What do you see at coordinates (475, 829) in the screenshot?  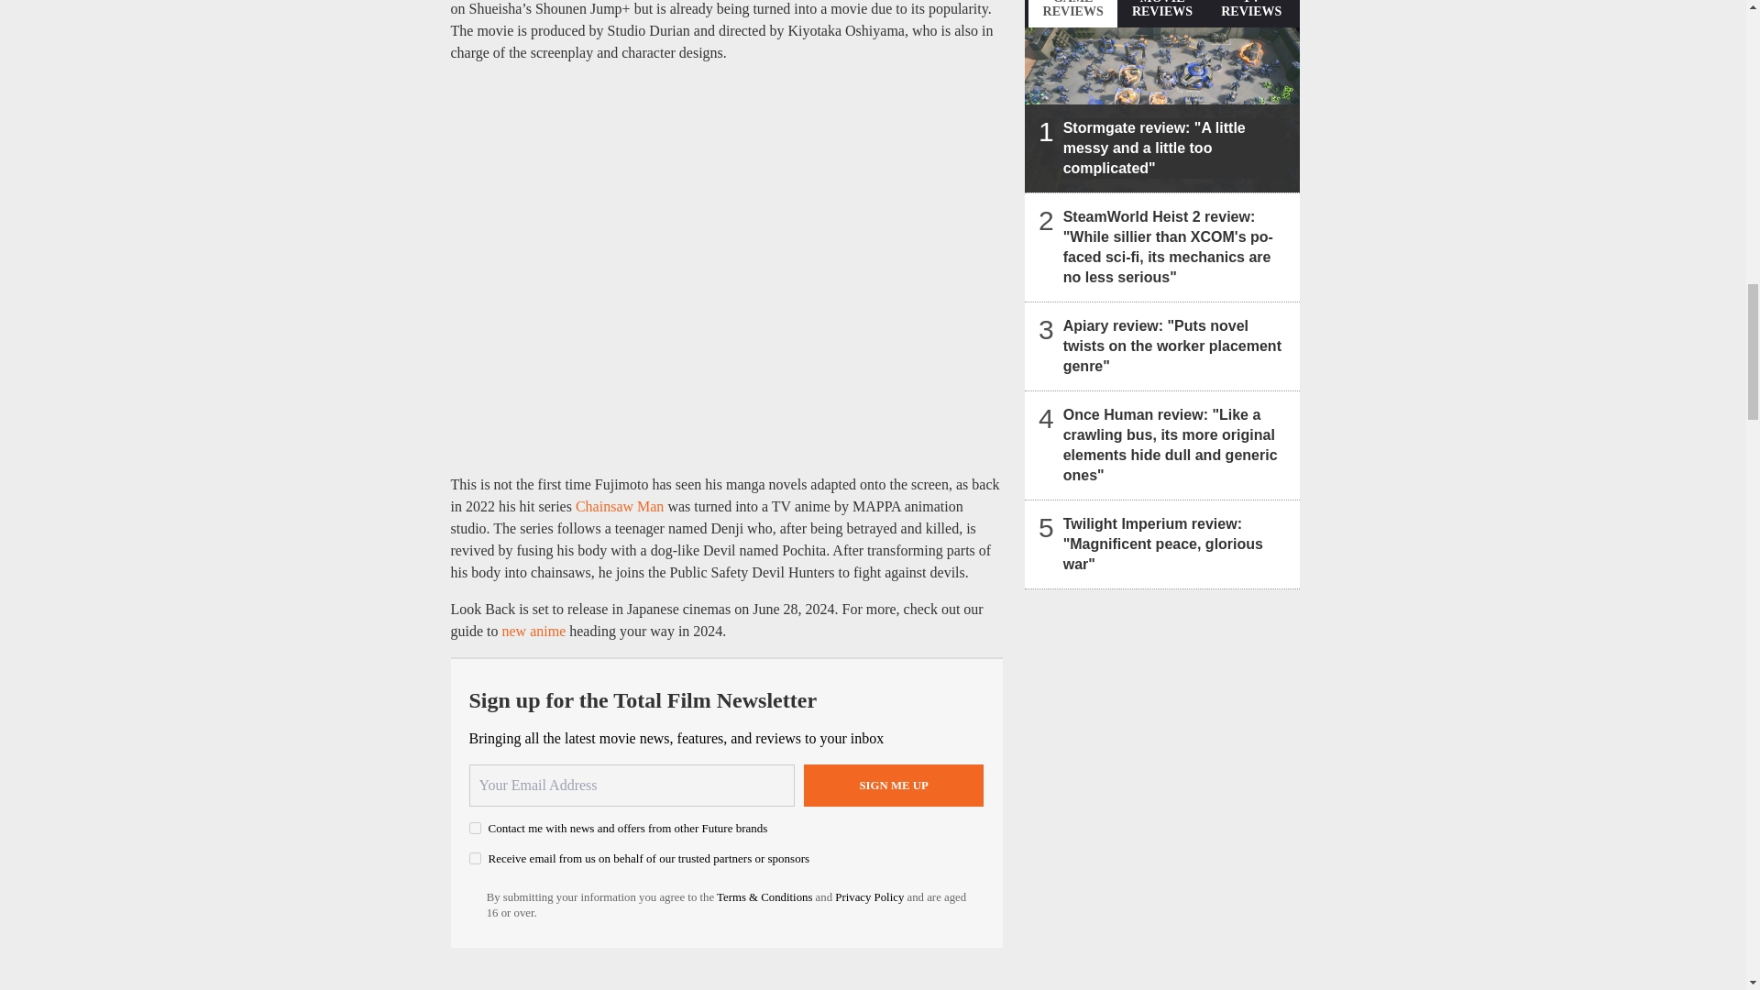 I see `on` at bounding box center [475, 829].